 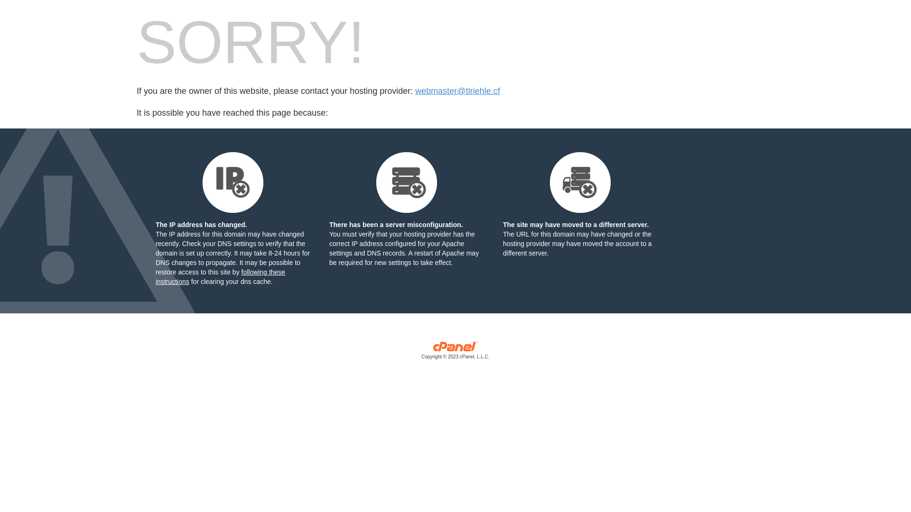 What do you see at coordinates (457, 91) in the screenshot?
I see `webmaster@tlriehle.cf` at bounding box center [457, 91].